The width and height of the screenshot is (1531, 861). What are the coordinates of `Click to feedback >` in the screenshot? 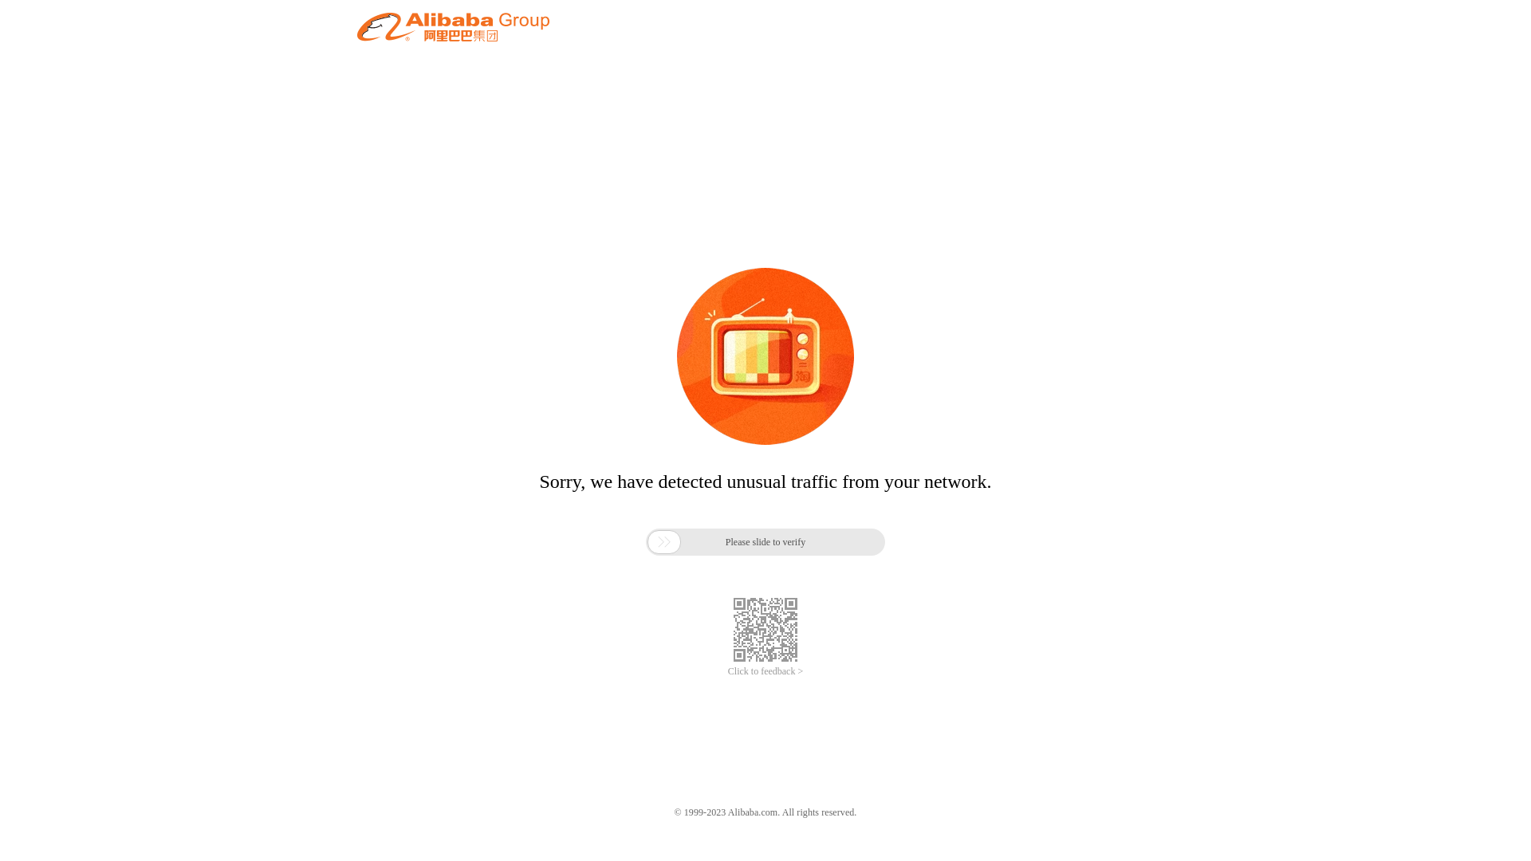 It's located at (765, 671).